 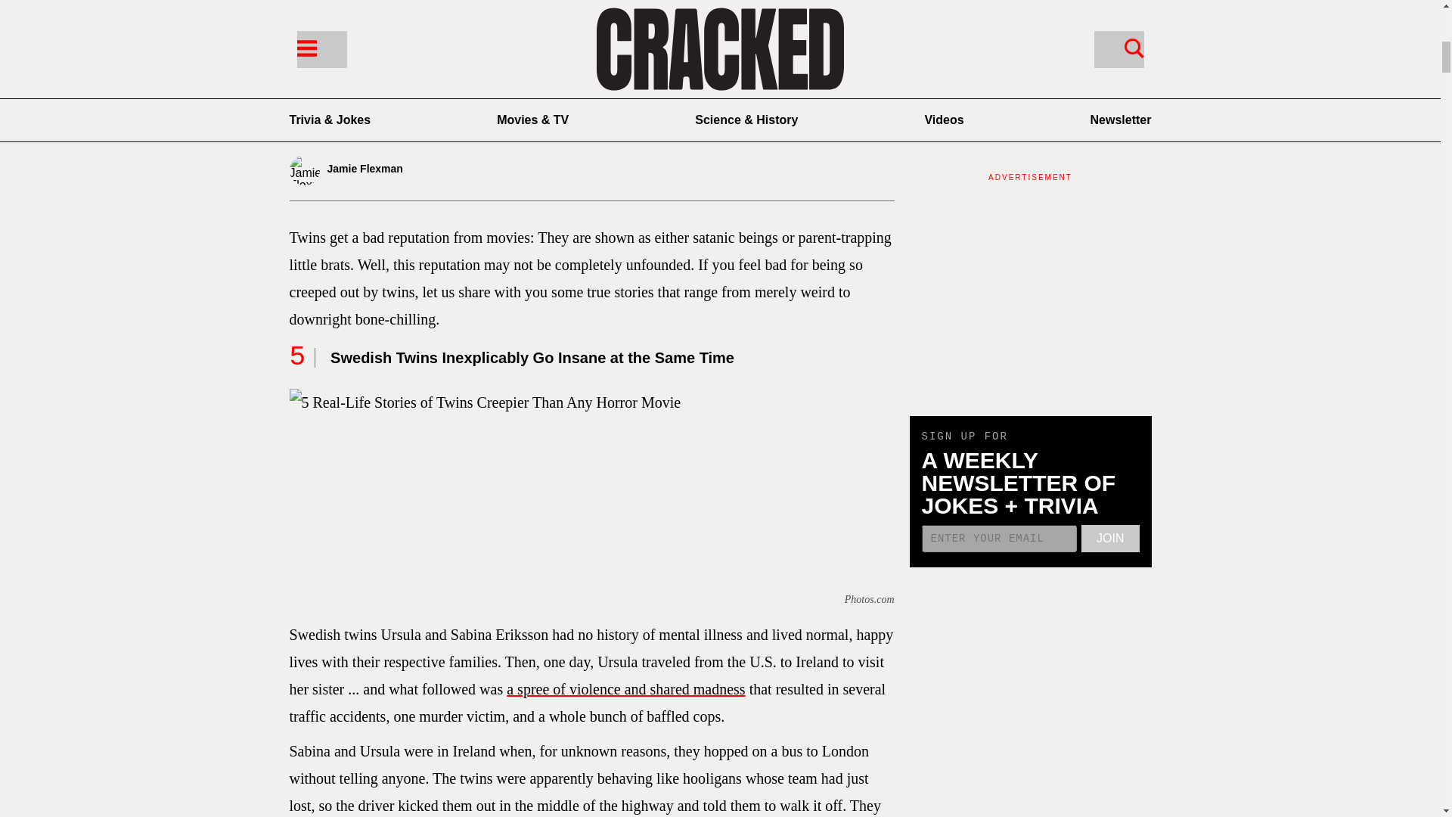 What do you see at coordinates (387, 170) in the screenshot?
I see `Jamie Flexman` at bounding box center [387, 170].